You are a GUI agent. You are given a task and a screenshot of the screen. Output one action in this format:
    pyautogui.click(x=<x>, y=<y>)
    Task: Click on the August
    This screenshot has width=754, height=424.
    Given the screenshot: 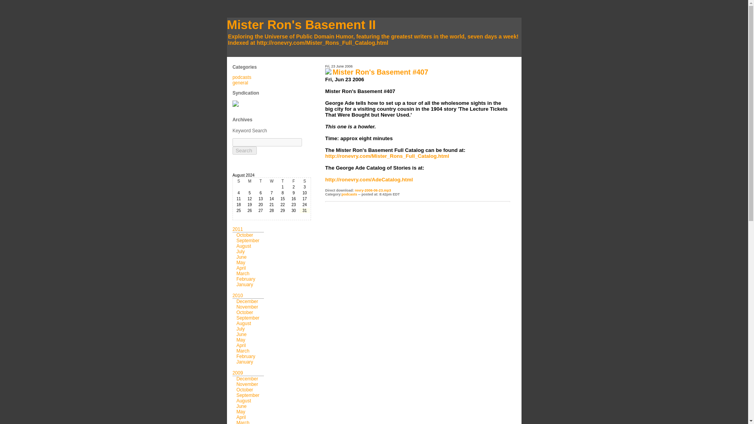 What is the action you would take?
    pyautogui.click(x=243, y=246)
    